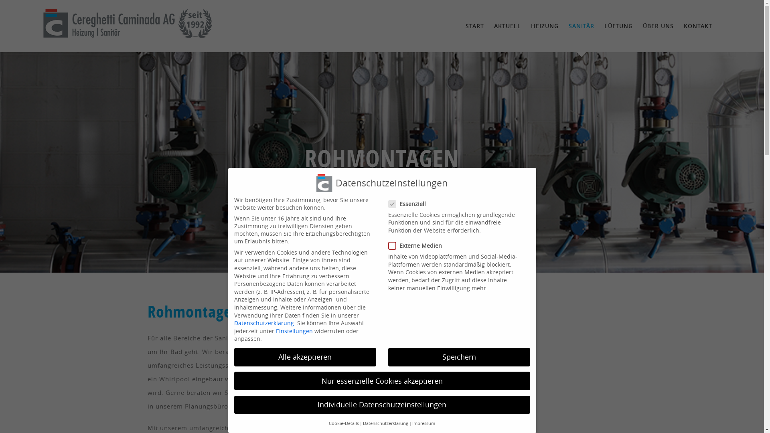  What do you see at coordinates (382, 405) in the screenshot?
I see `Individuelle Datenschutzeinstellungen` at bounding box center [382, 405].